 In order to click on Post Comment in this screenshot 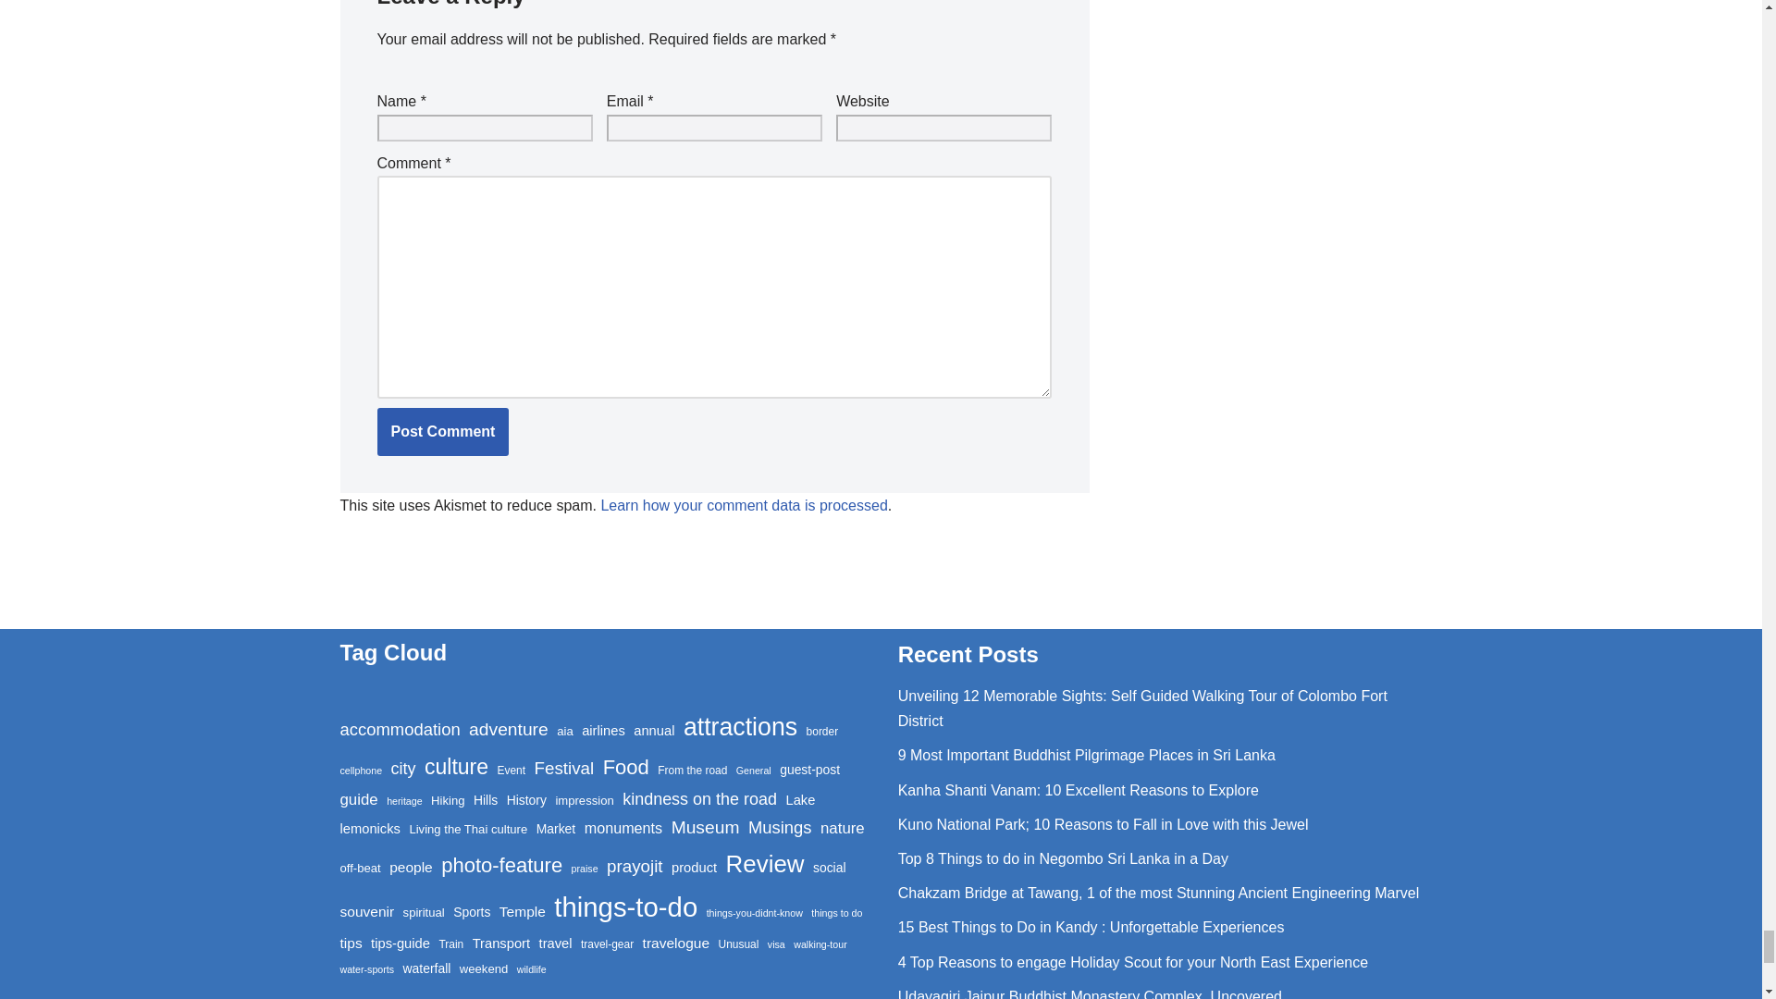, I will do `click(443, 431)`.